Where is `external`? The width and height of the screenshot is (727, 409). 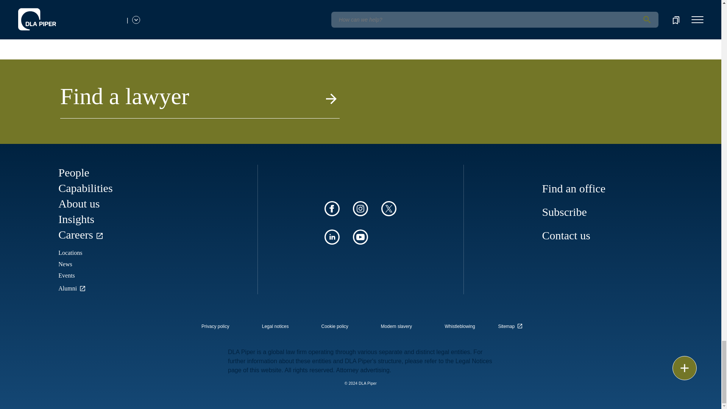 external is located at coordinates (512, 324).